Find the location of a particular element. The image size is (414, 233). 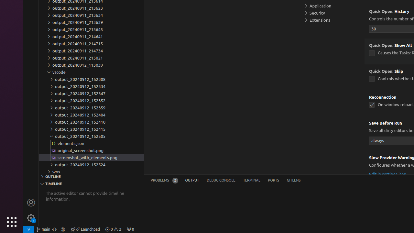

output_20240911_213645 is located at coordinates (91, 29).